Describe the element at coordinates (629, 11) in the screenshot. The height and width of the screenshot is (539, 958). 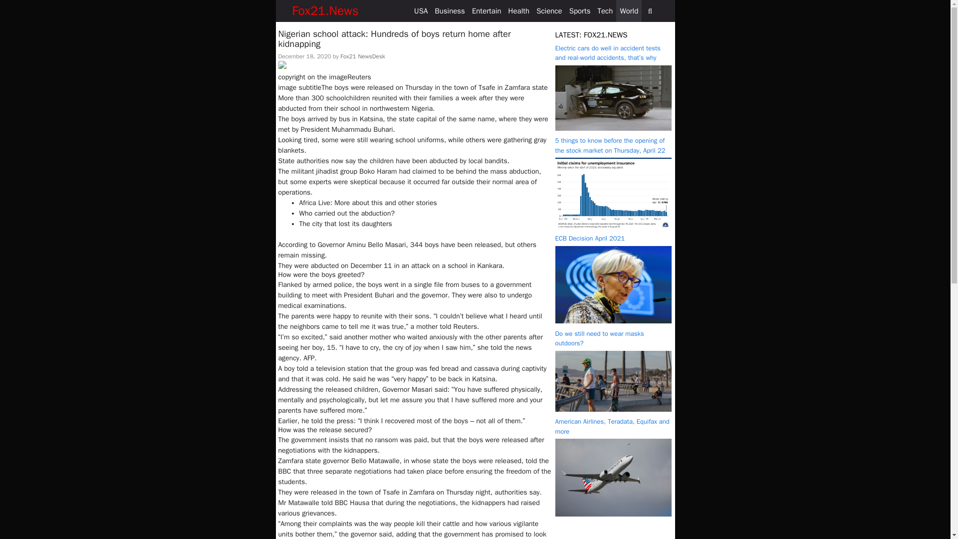
I see `World` at that location.